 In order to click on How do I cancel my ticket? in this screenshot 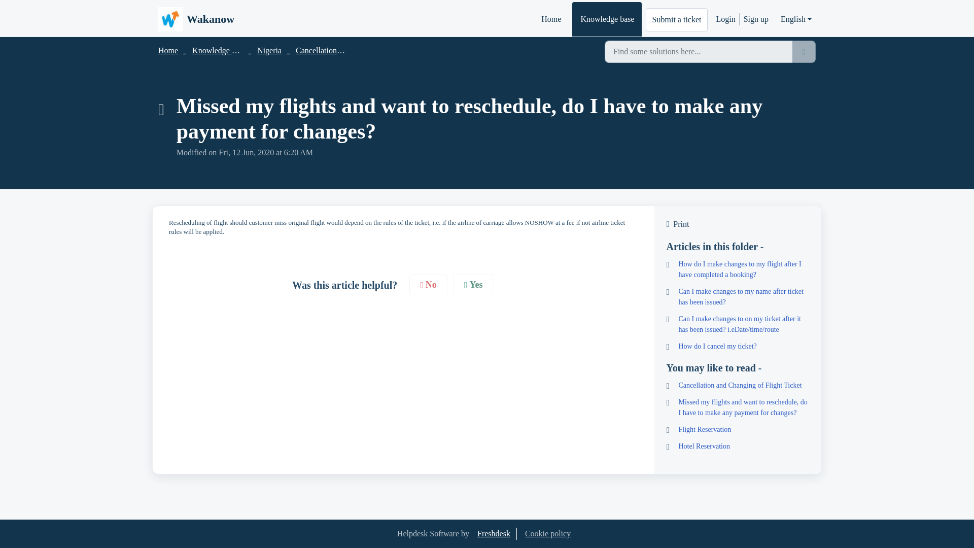, I will do `click(738, 346)`.